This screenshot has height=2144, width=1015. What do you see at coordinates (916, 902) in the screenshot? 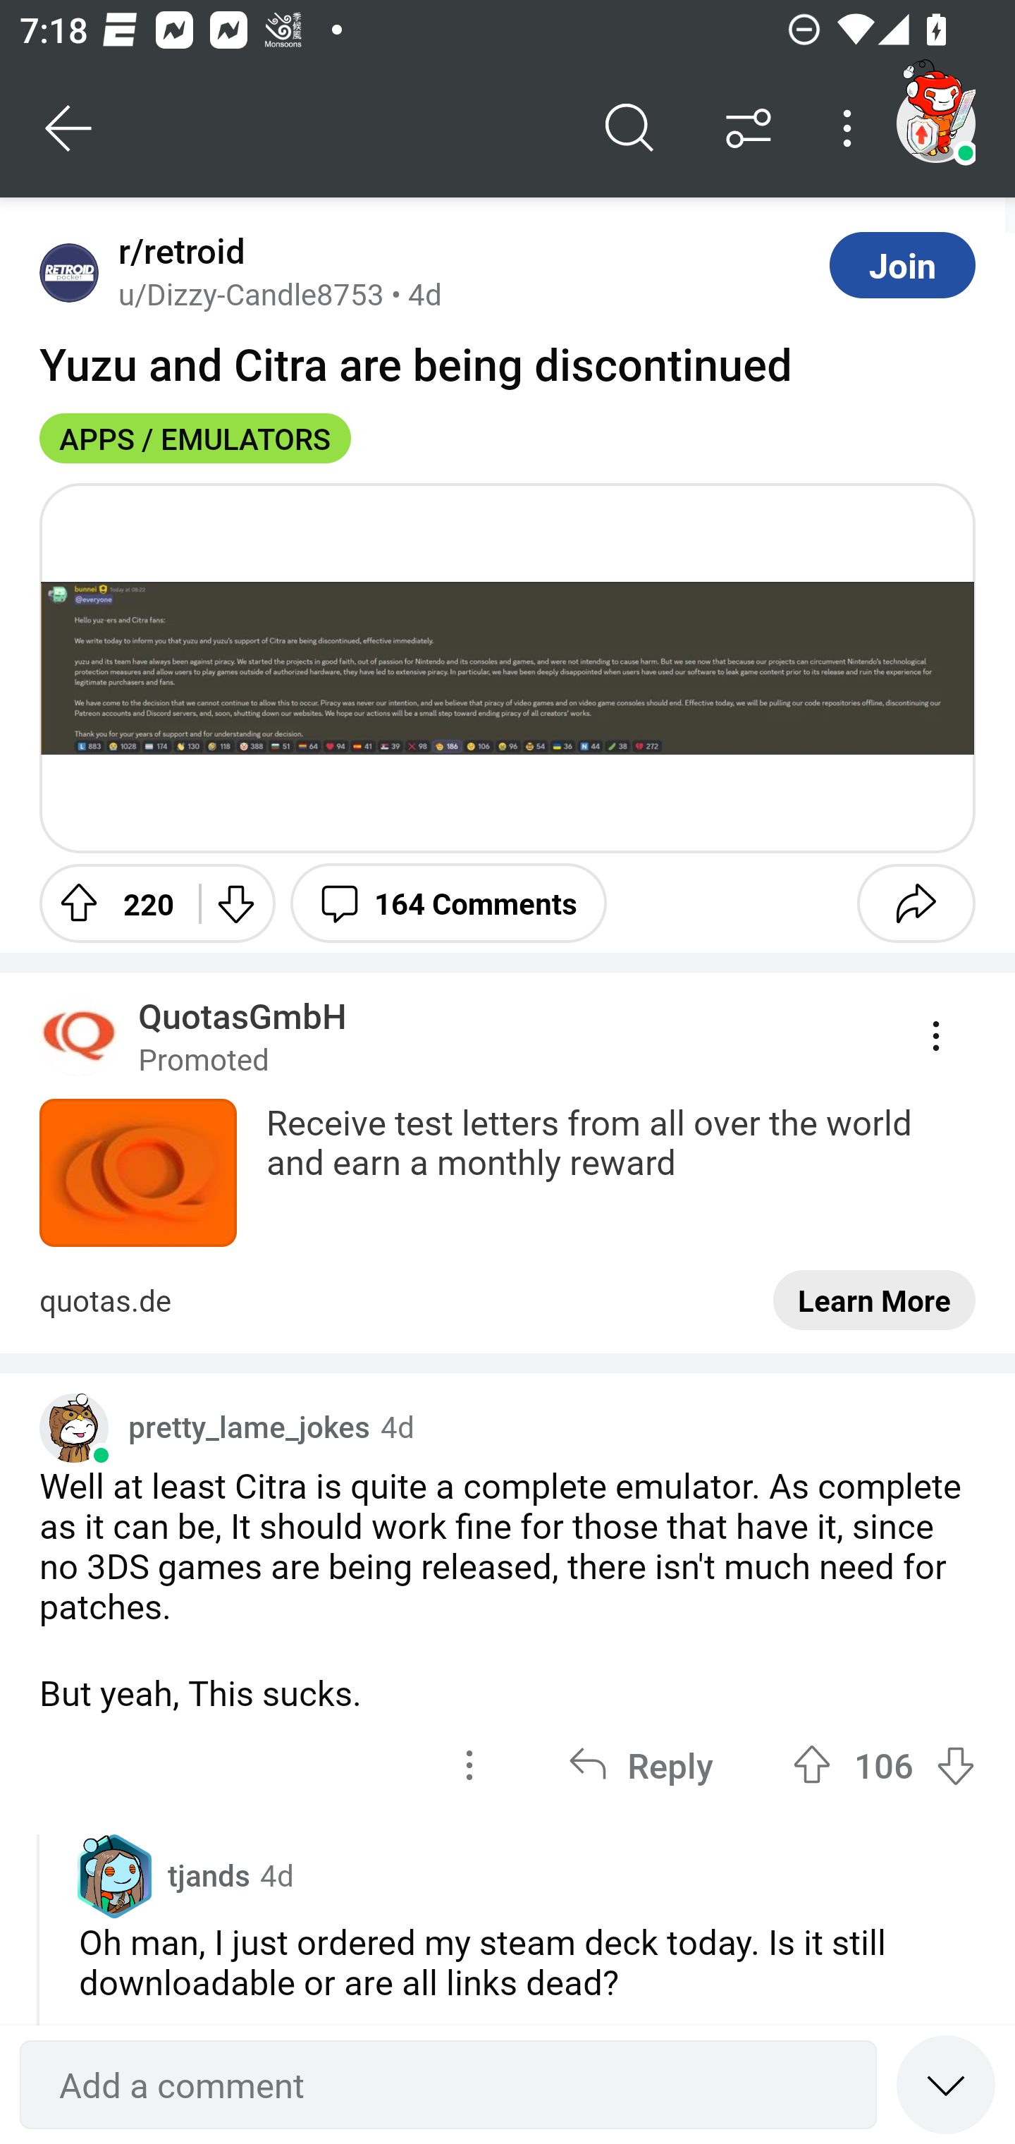
I see `Share` at bounding box center [916, 902].